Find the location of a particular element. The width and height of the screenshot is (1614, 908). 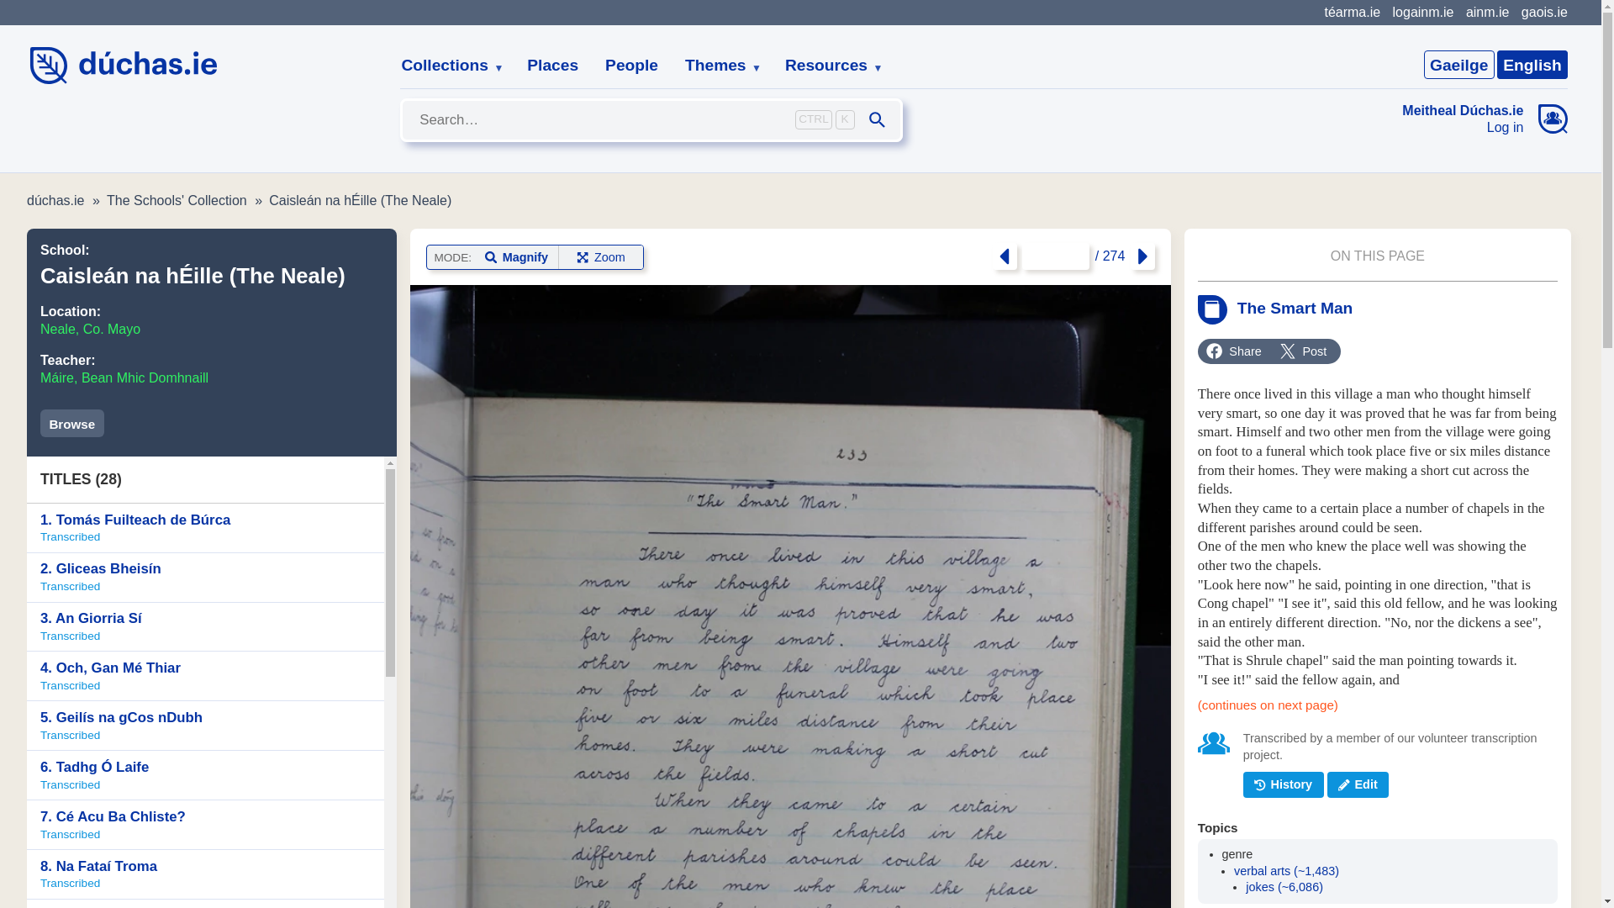

Places is located at coordinates (552, 66).